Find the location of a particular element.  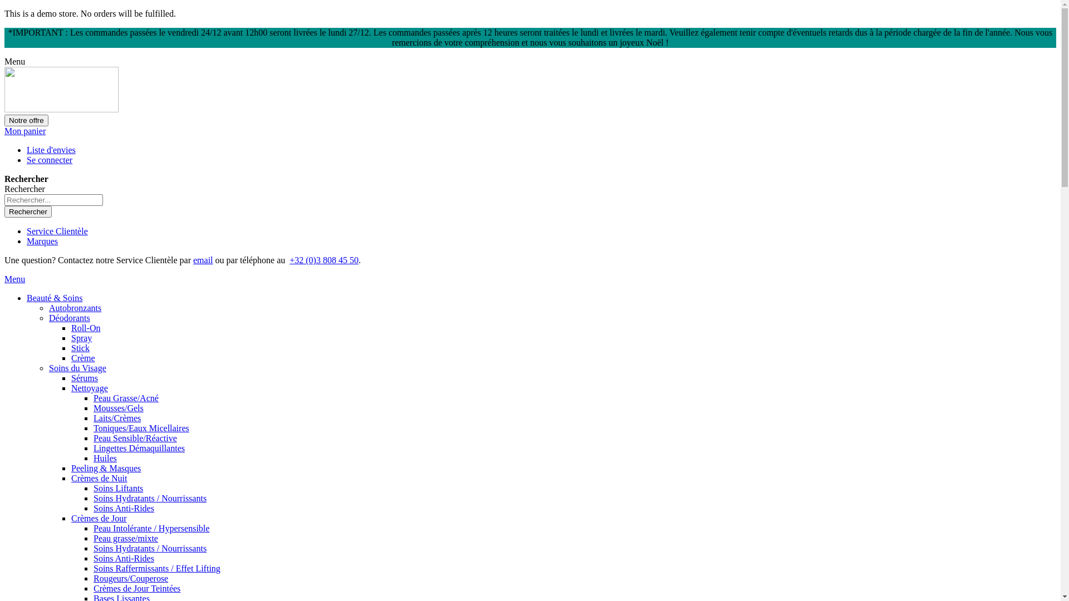

email is located at coordinates (203, 260).